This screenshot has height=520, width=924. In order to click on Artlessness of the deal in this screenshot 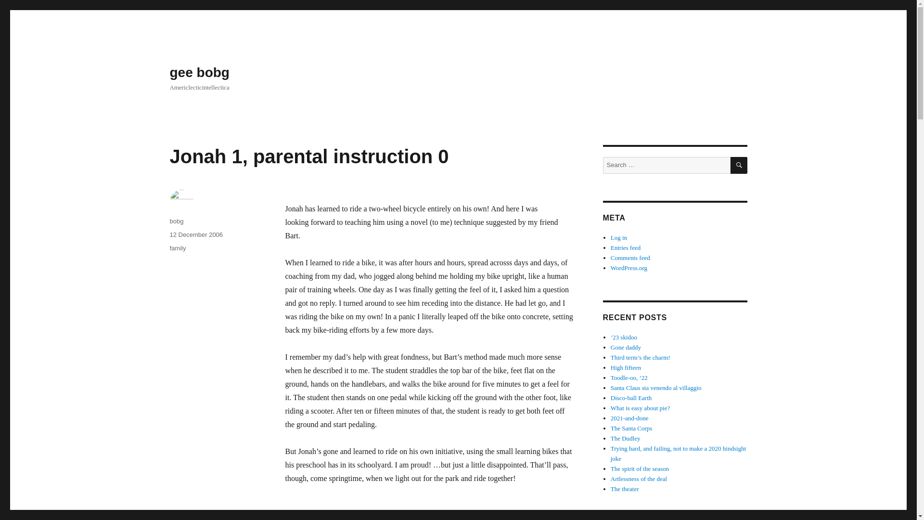, I will do `click(639, 479)`.